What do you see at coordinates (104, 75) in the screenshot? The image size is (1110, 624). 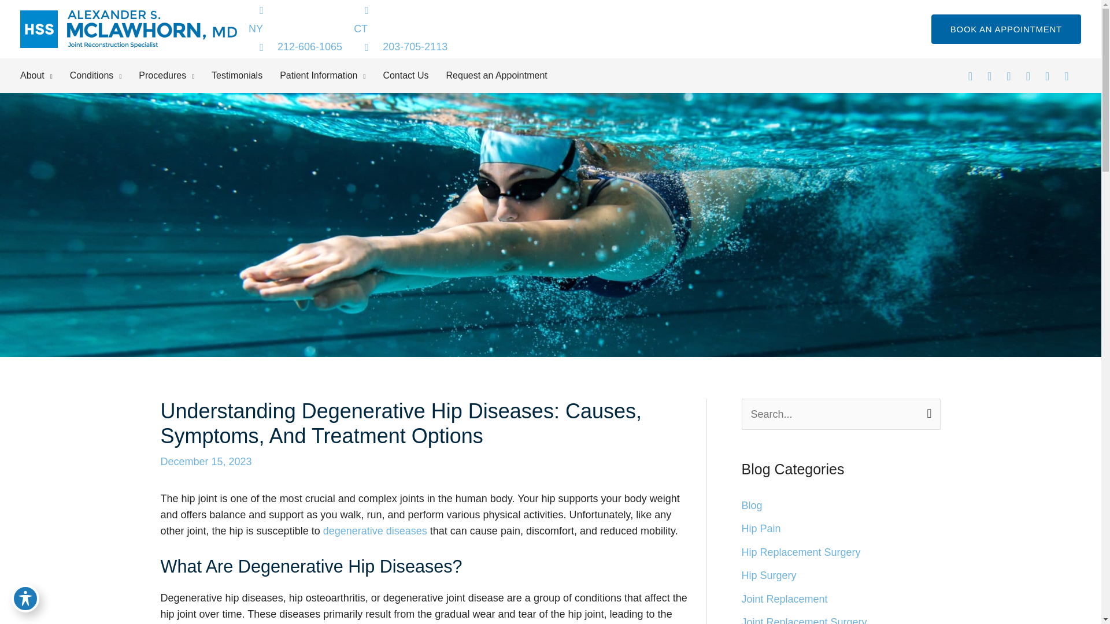 I see `Conditions` at bounding box center [104, 75].